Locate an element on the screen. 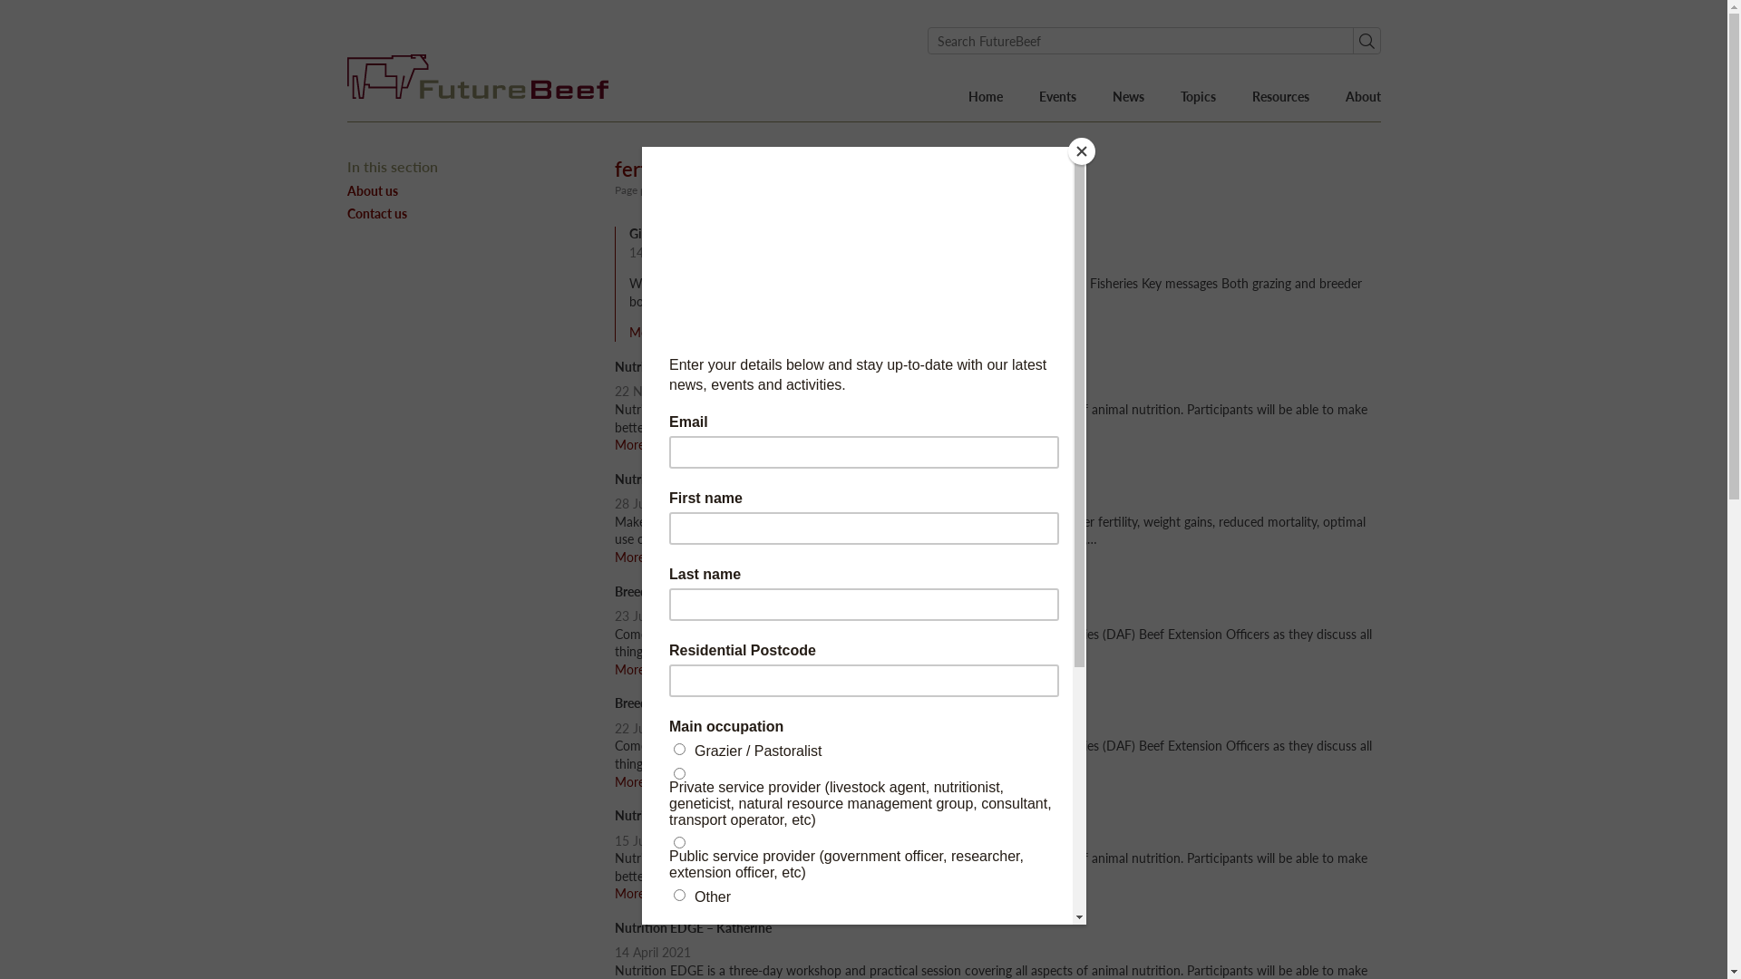 The width and height of the screenshot is (1741, 979). Events is located at coordinates (1057, 97).